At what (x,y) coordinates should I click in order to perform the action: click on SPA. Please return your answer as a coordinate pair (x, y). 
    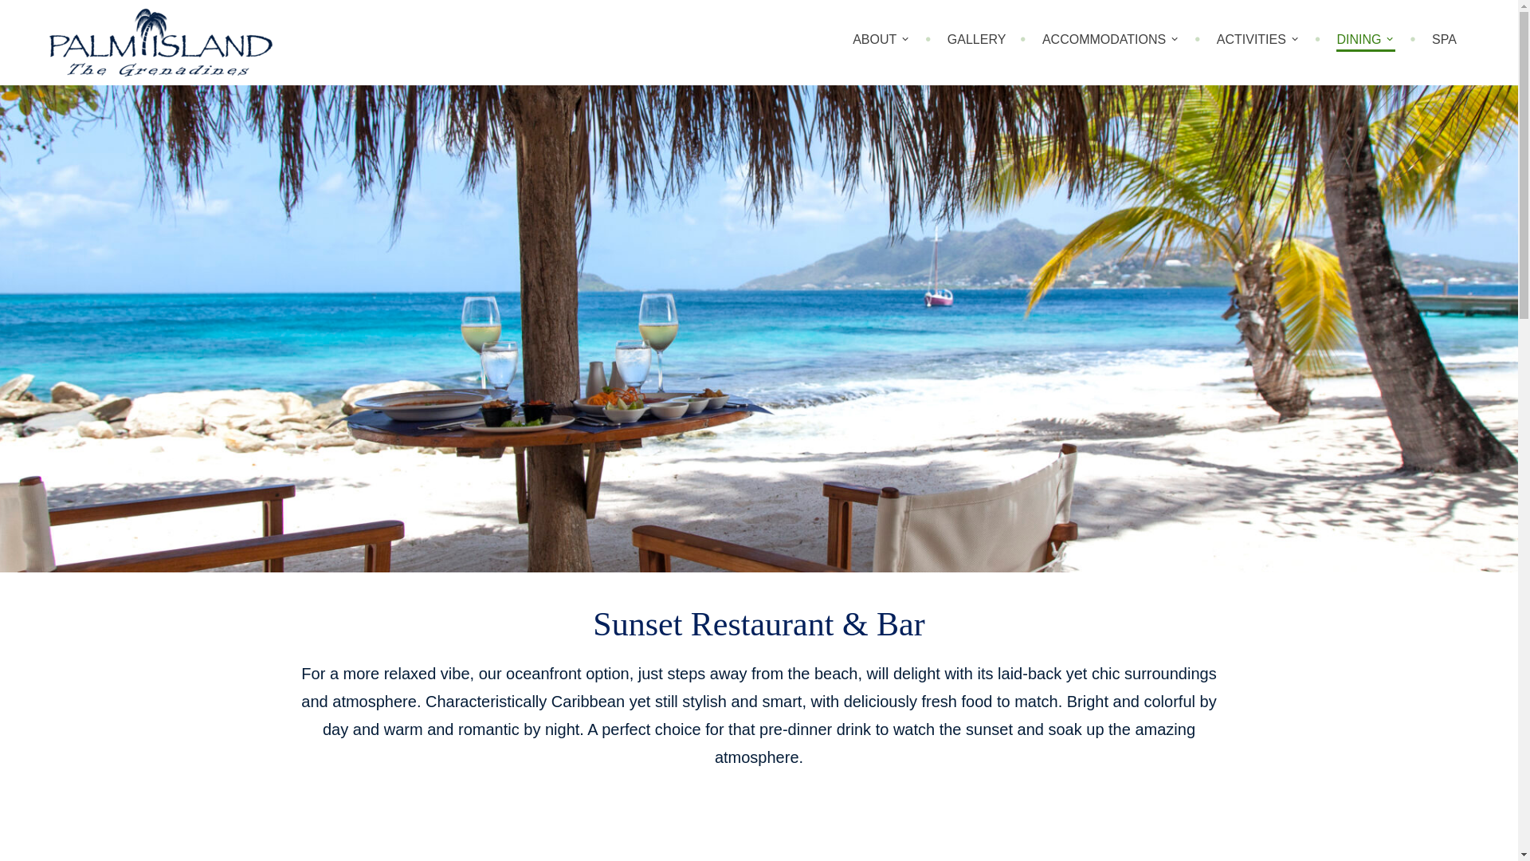
    Looking at the image, I should click on (1444, 40).